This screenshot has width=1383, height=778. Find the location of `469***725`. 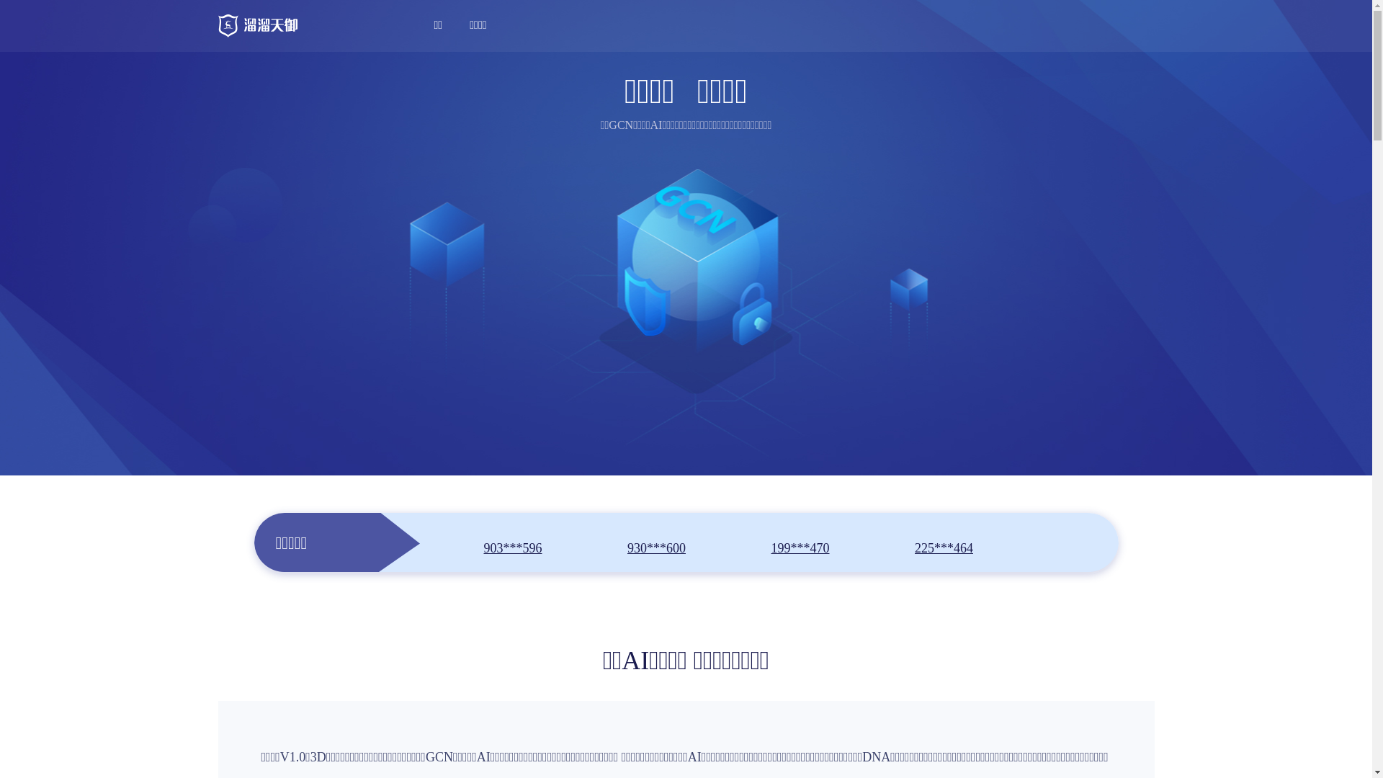

469***725 is located at coordinates (944, 542).